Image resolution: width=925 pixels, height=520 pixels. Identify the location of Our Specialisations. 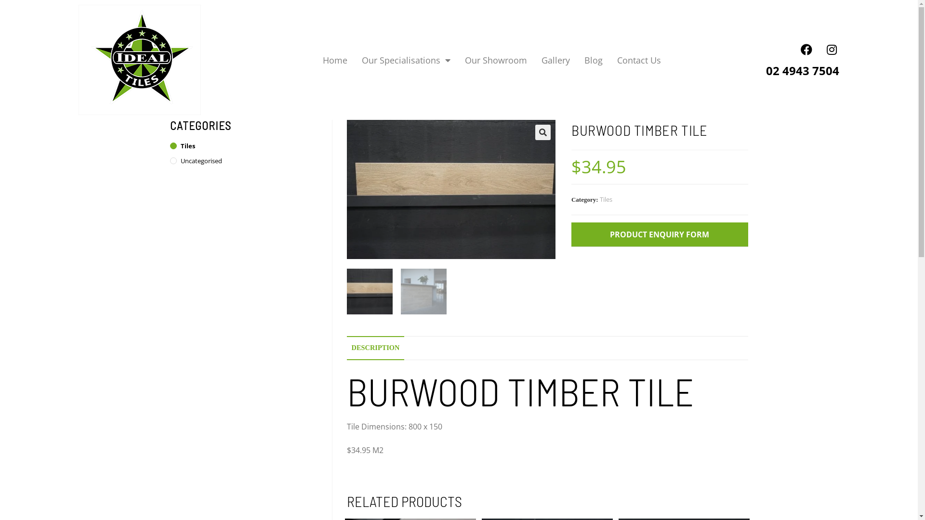
(406, 60).